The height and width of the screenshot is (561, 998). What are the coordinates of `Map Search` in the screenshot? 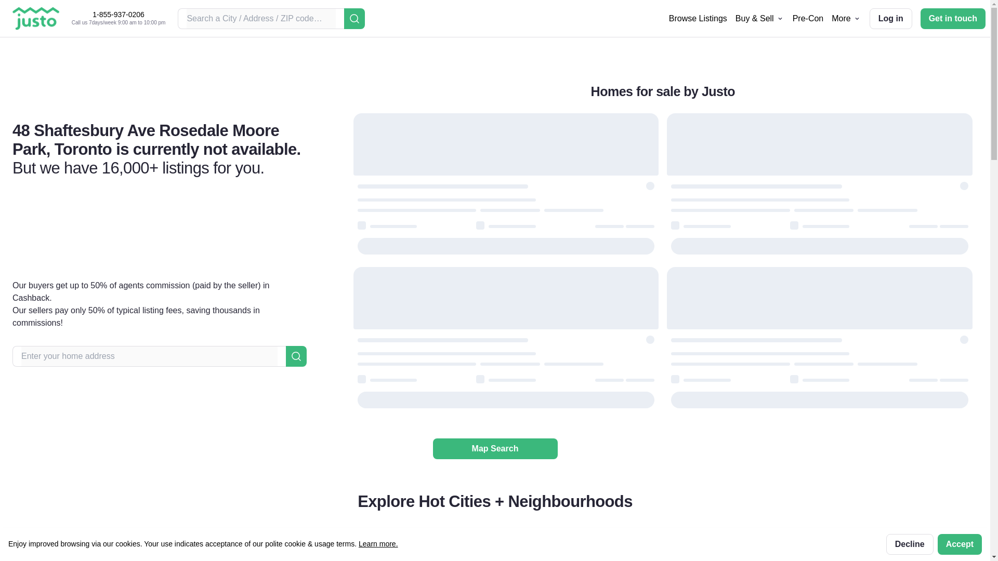 It's located at (494, 449).